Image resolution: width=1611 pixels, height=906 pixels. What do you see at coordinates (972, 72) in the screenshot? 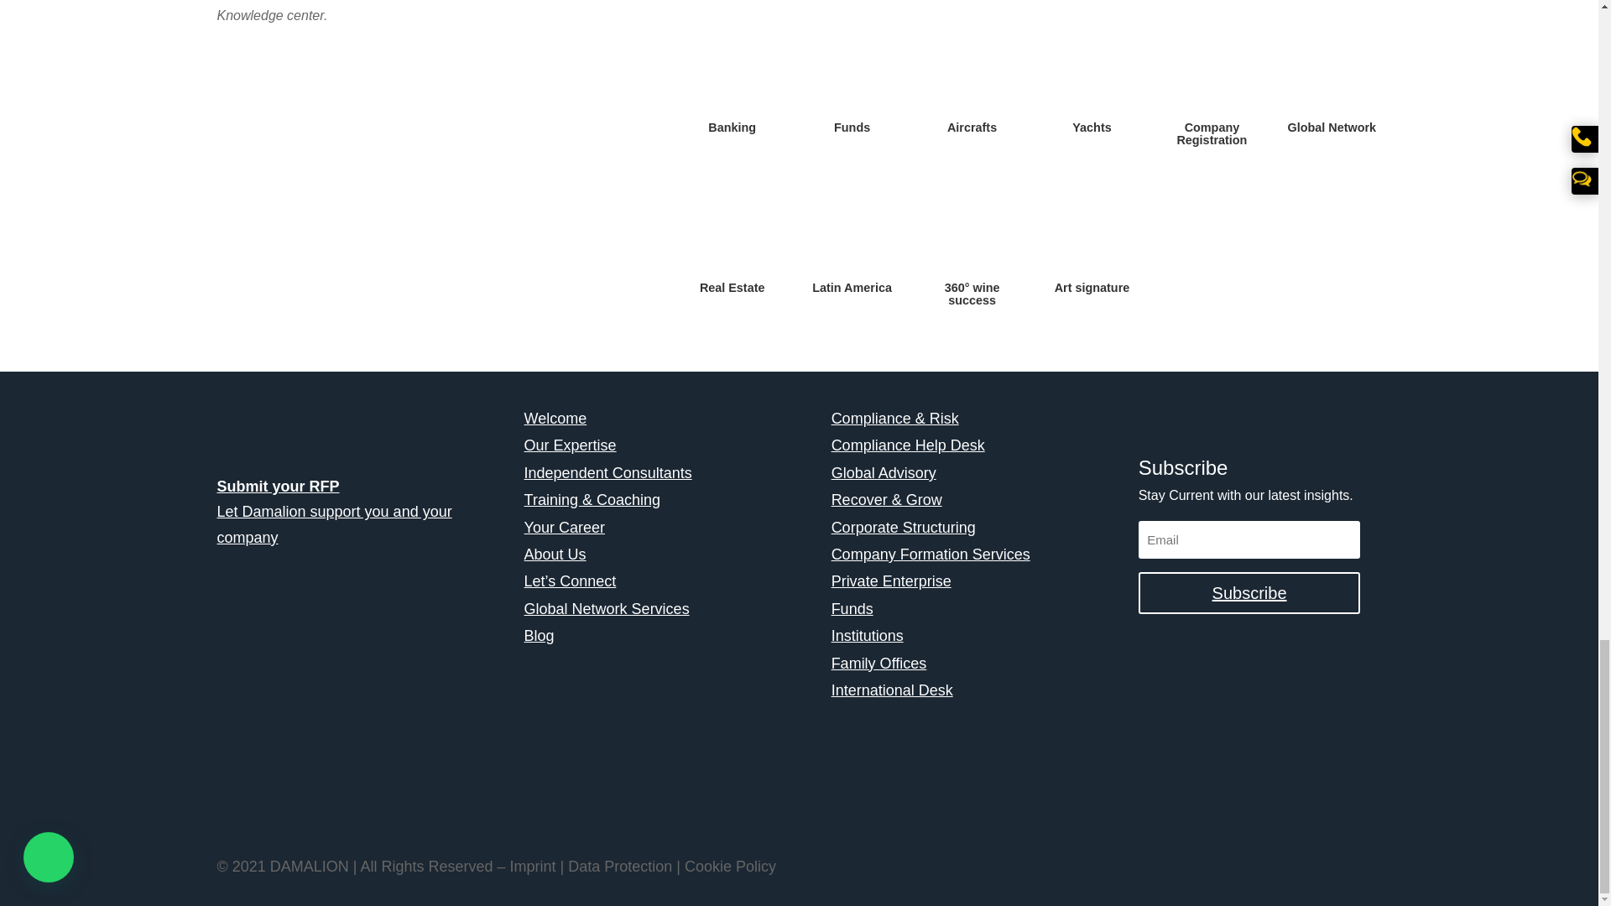
I see `AIRCRAFT-REGISTRATION-FINANCE` at bounding box center [972, 72].